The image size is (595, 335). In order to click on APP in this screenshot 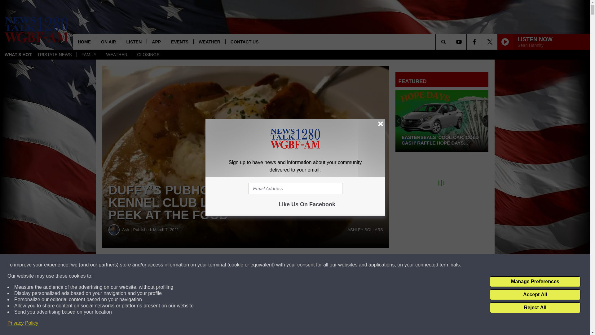, I will do `click(156, 42)`.